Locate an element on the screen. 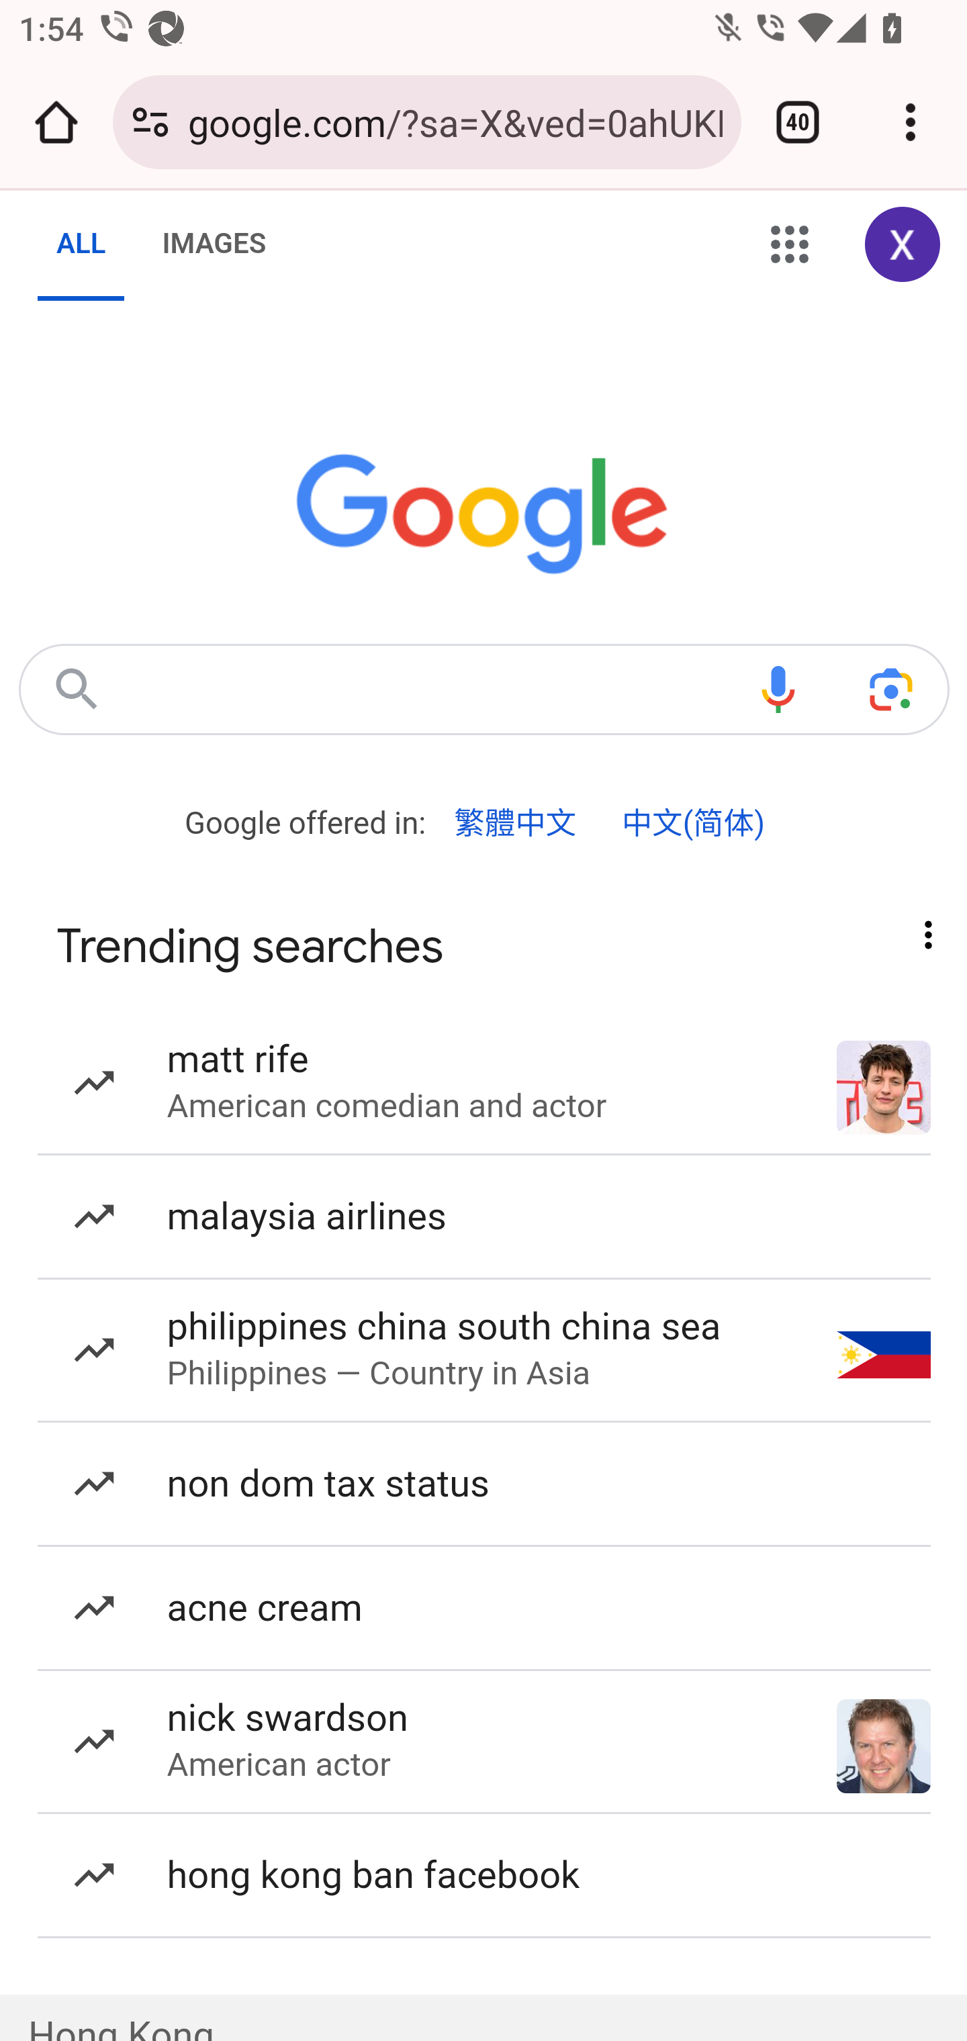  hong kong ban facebook is located at coordinates (485, 1876).